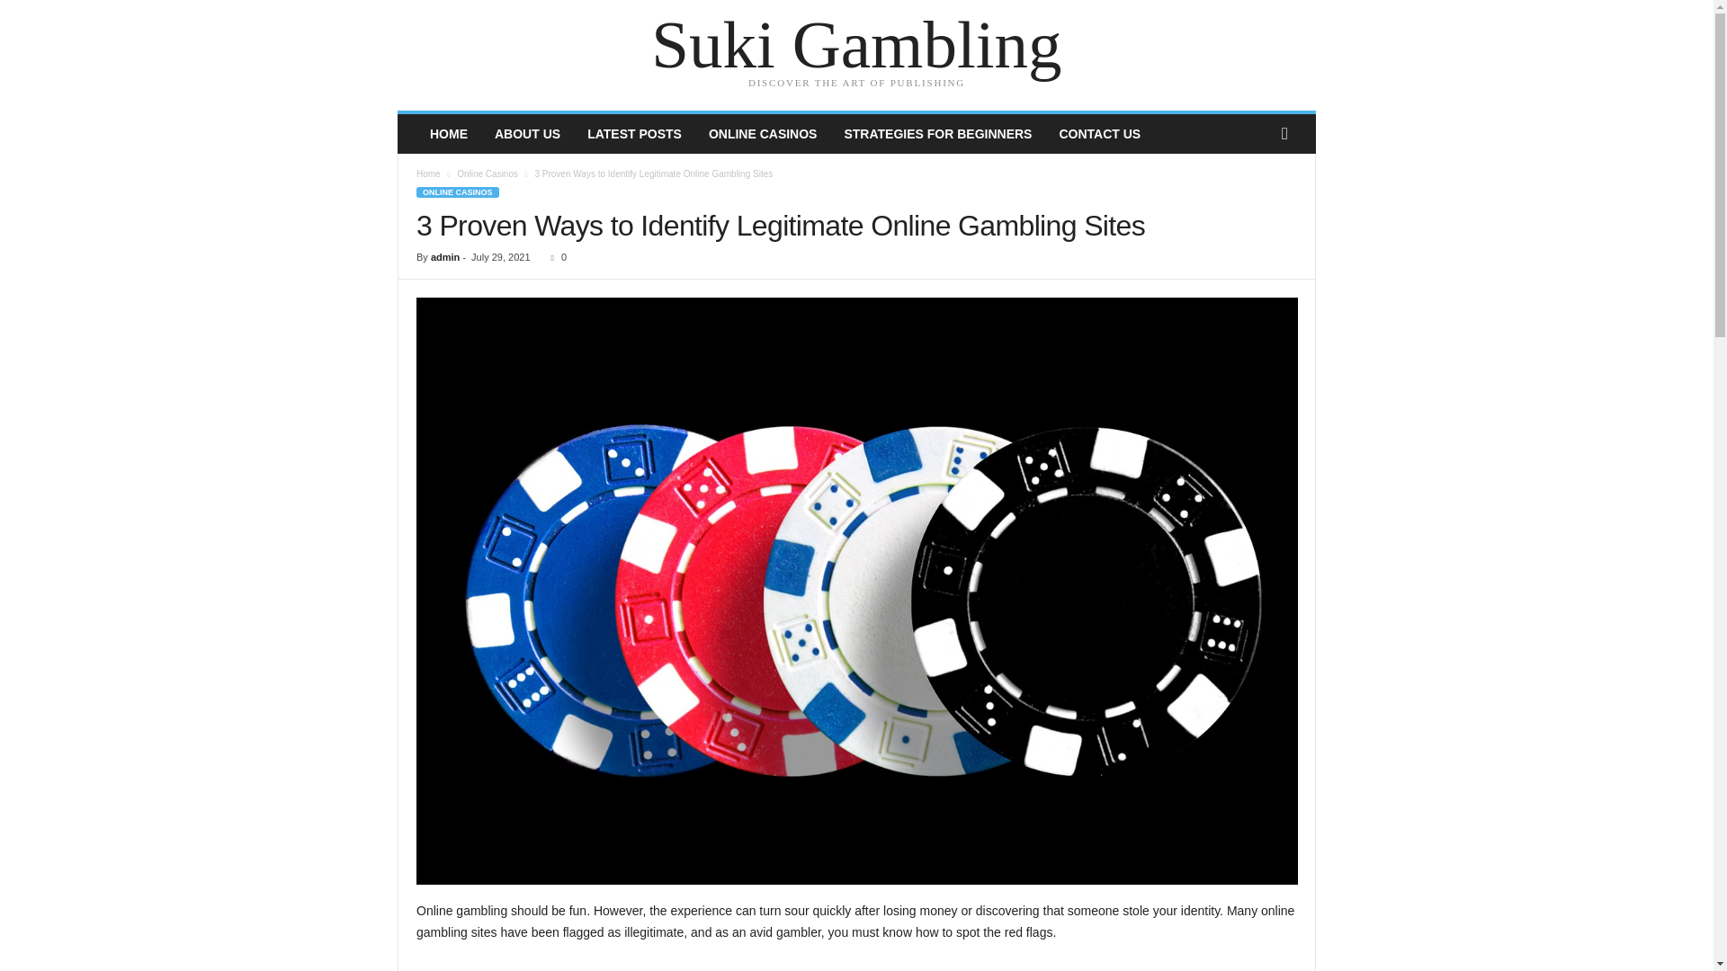  I want to click on Home, so click(428, 173).